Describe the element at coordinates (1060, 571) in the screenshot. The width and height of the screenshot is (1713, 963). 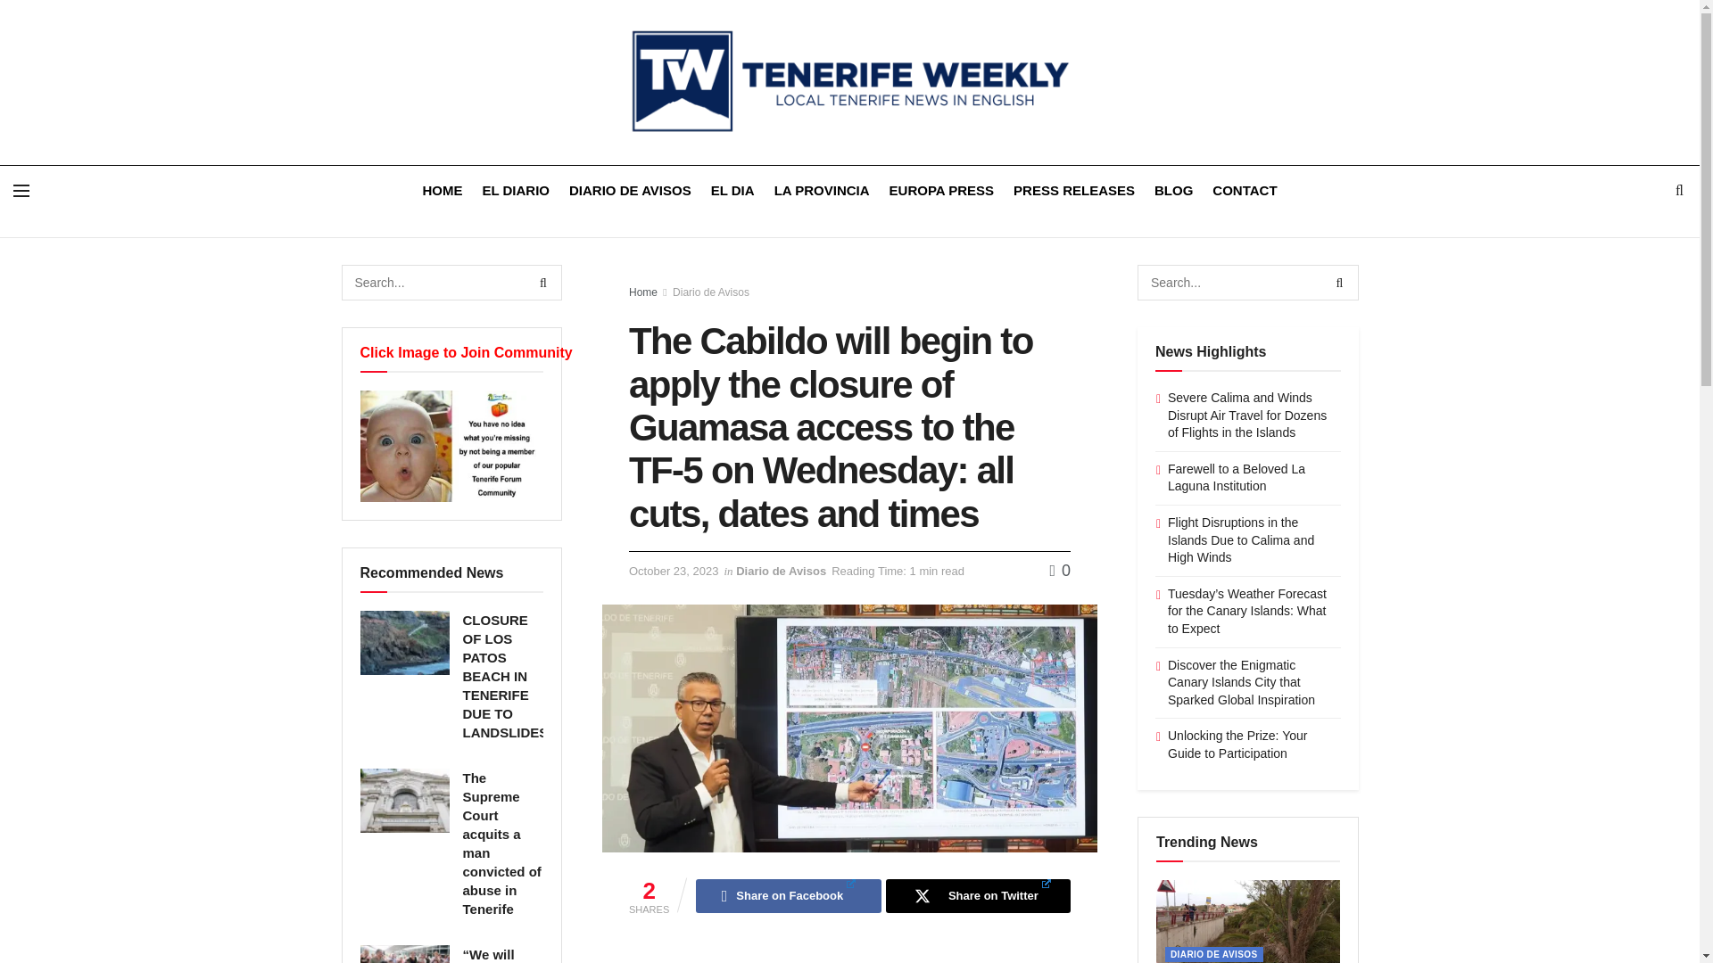
I see `0` at that location.